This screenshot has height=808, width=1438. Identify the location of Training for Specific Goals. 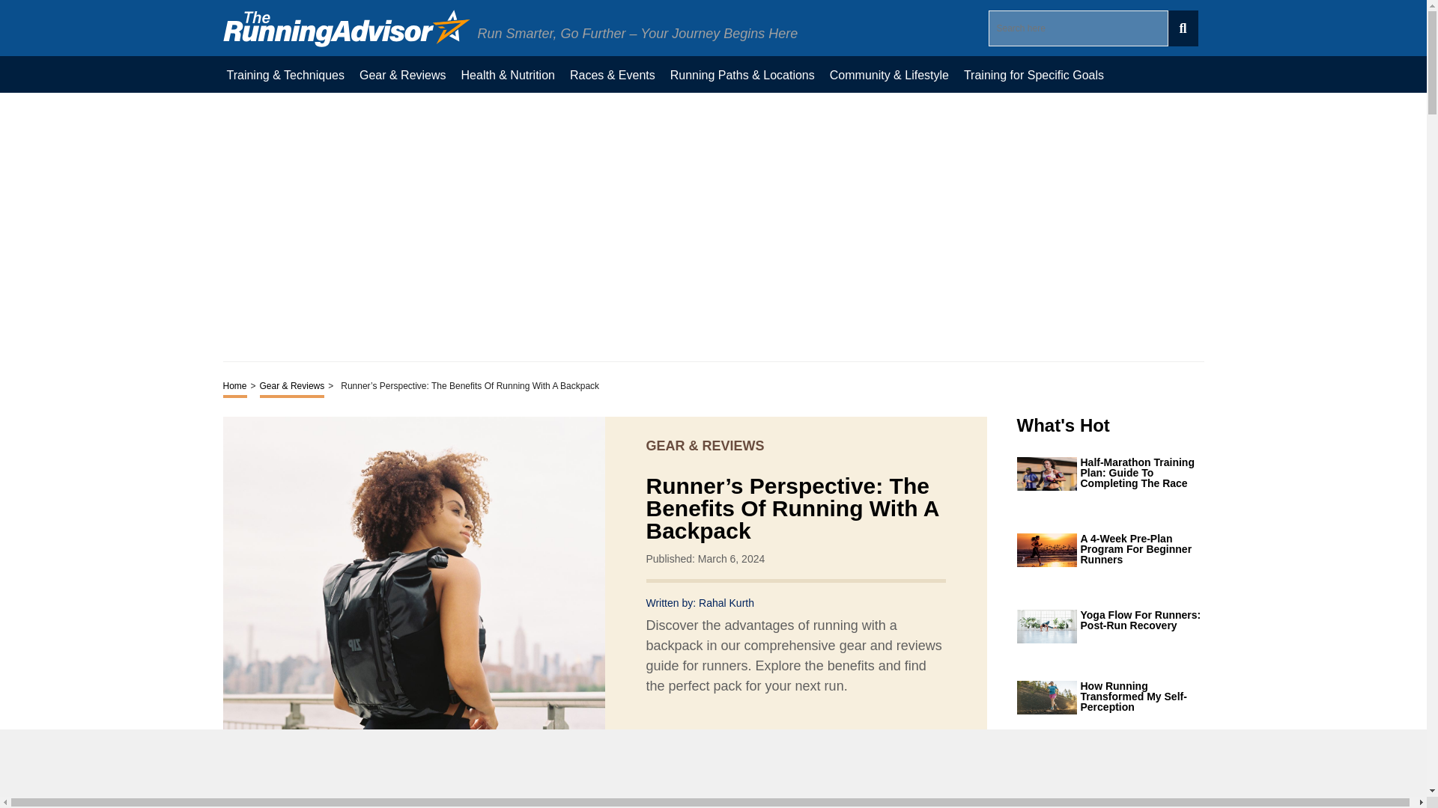
(1034, 74).